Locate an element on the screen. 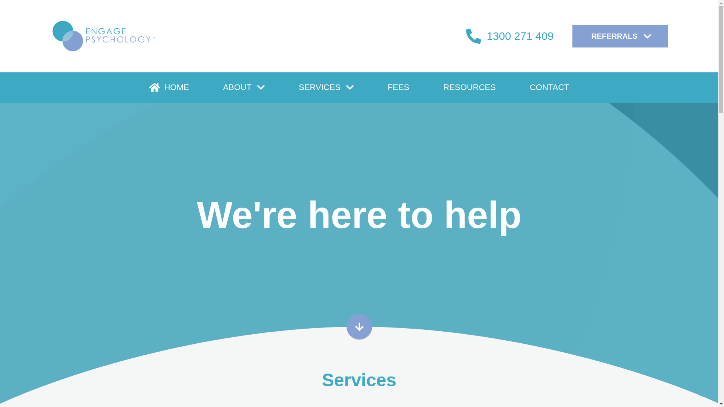 The image size is (724, 407). HOME is located at coordinates (169, 87).